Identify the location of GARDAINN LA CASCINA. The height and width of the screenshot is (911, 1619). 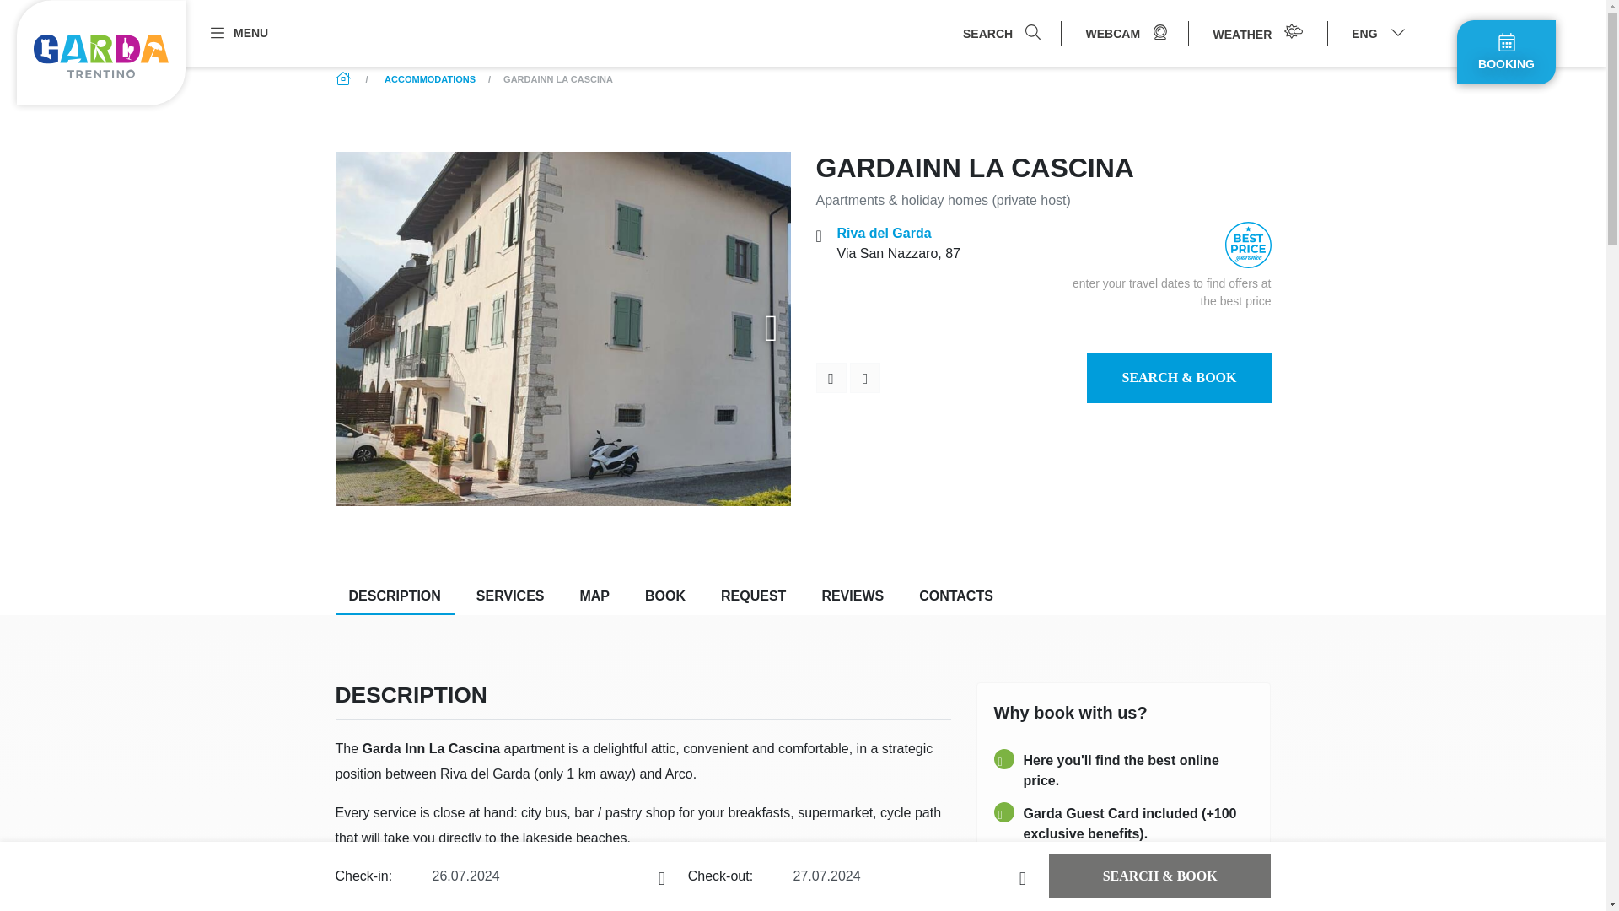
(558, 79).